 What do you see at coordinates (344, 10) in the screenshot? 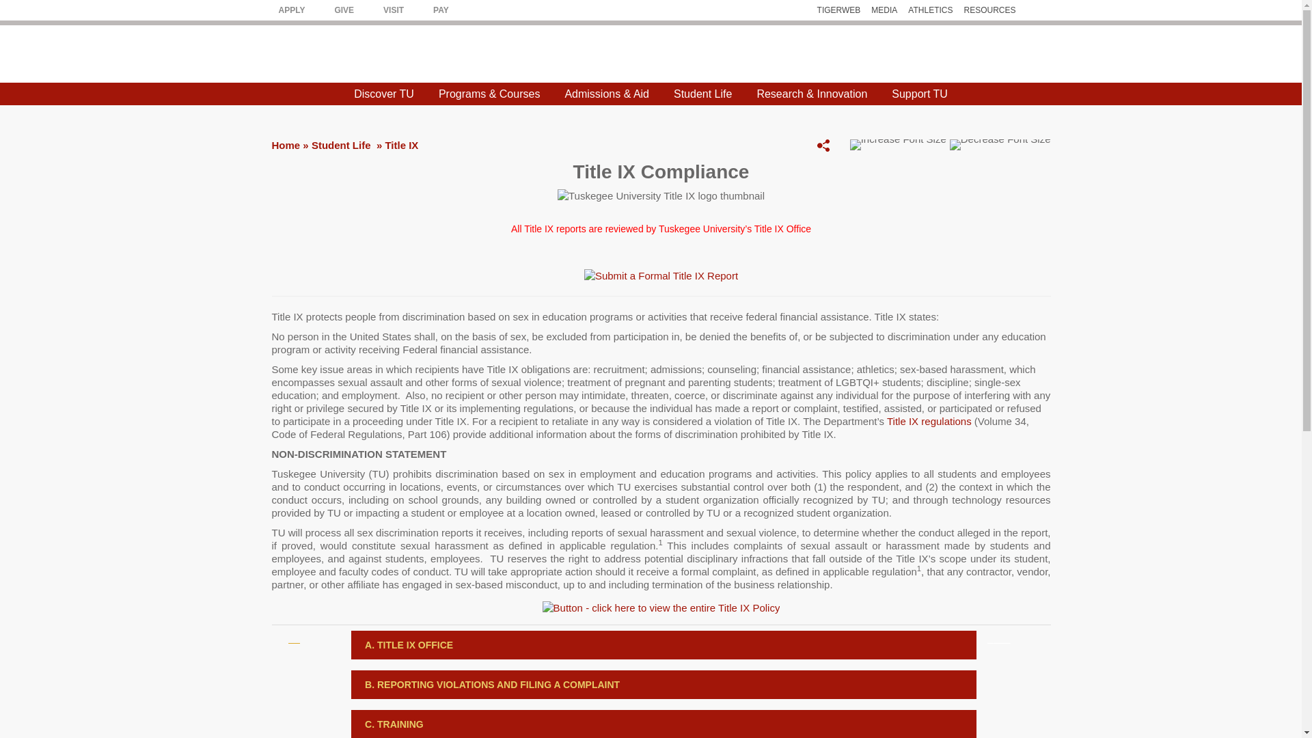
I see `GIVE` at bounding box center [344, 10].